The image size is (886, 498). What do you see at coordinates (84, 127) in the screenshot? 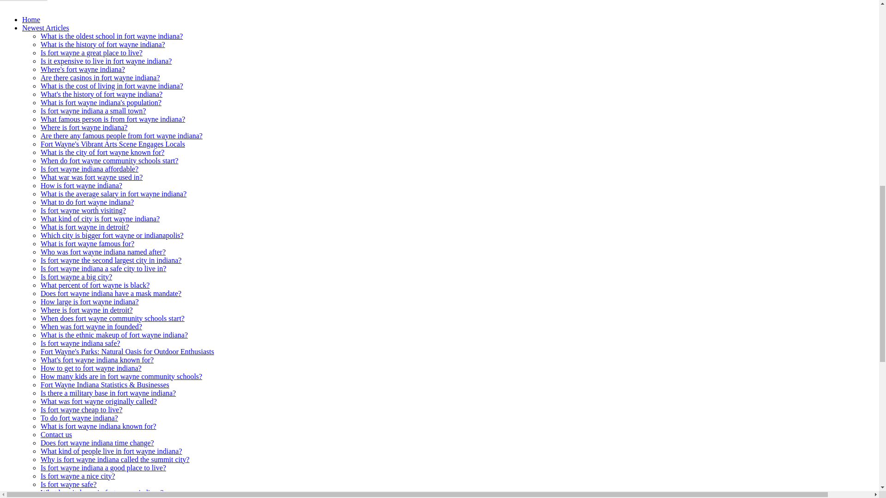
I see `Where is fort wayne indiana?` at bounding box center [84, 127].